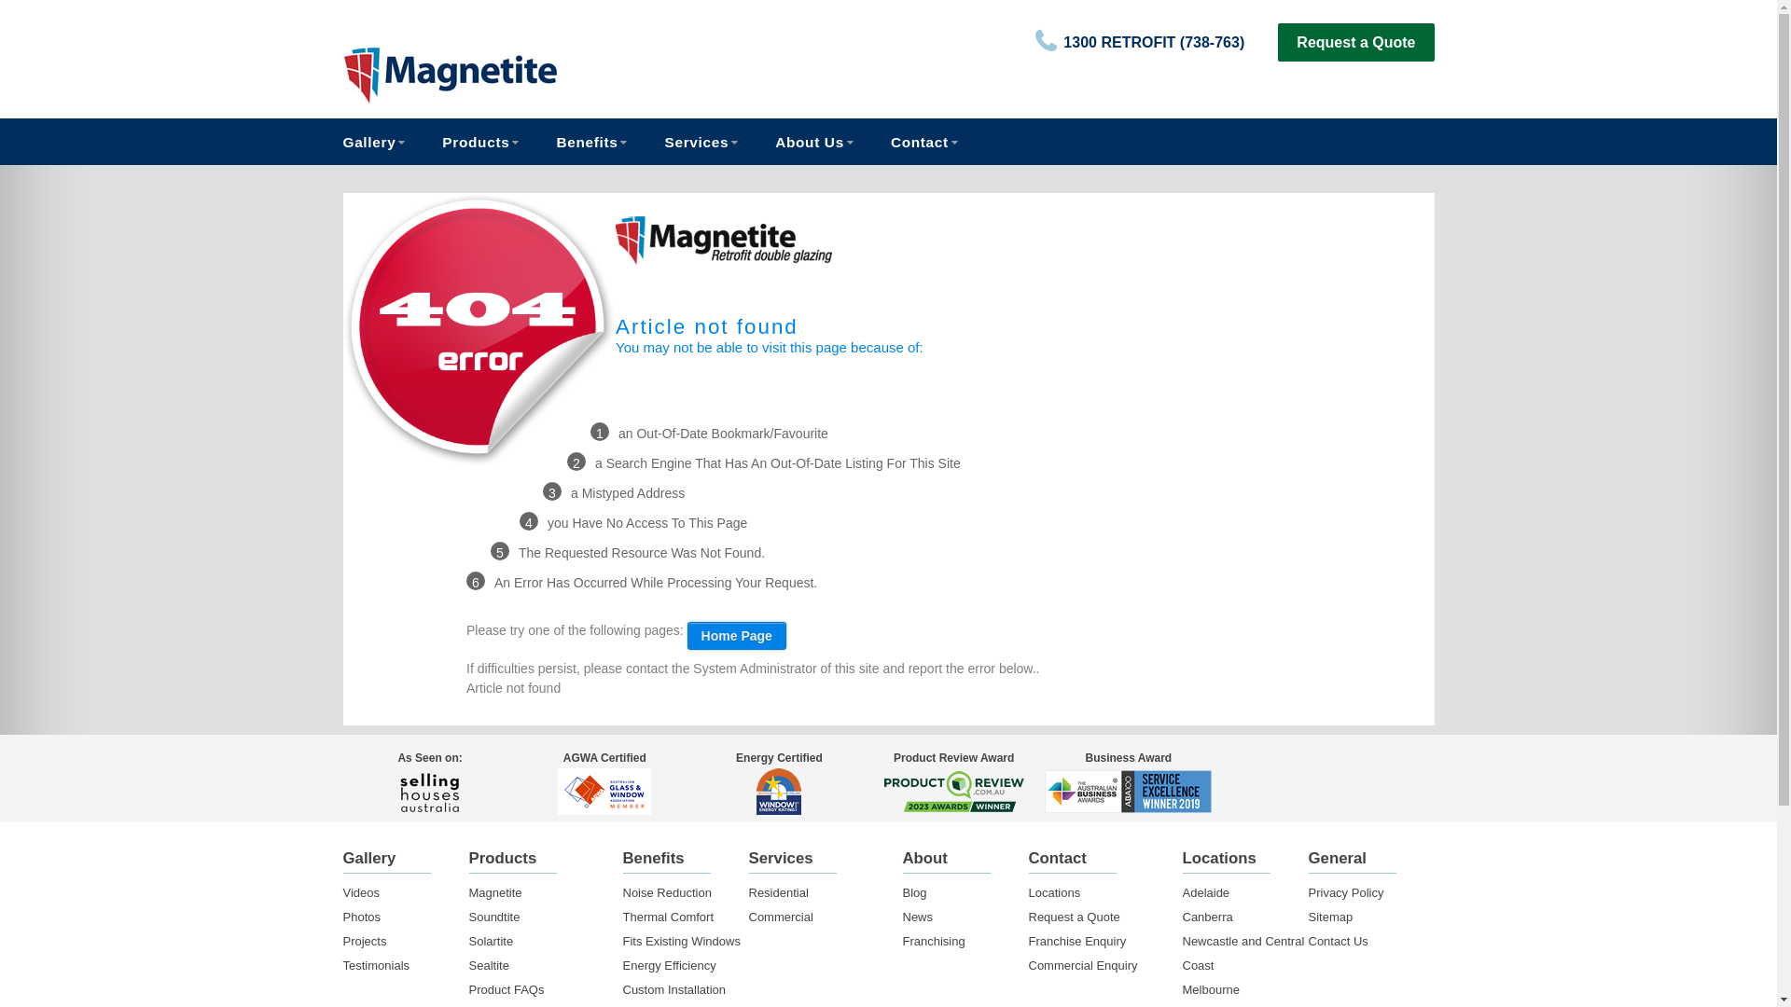  What do you see at coordinates (587, 142) in the screenshot?
I see `Benefits` at bounding box center [587, 142].